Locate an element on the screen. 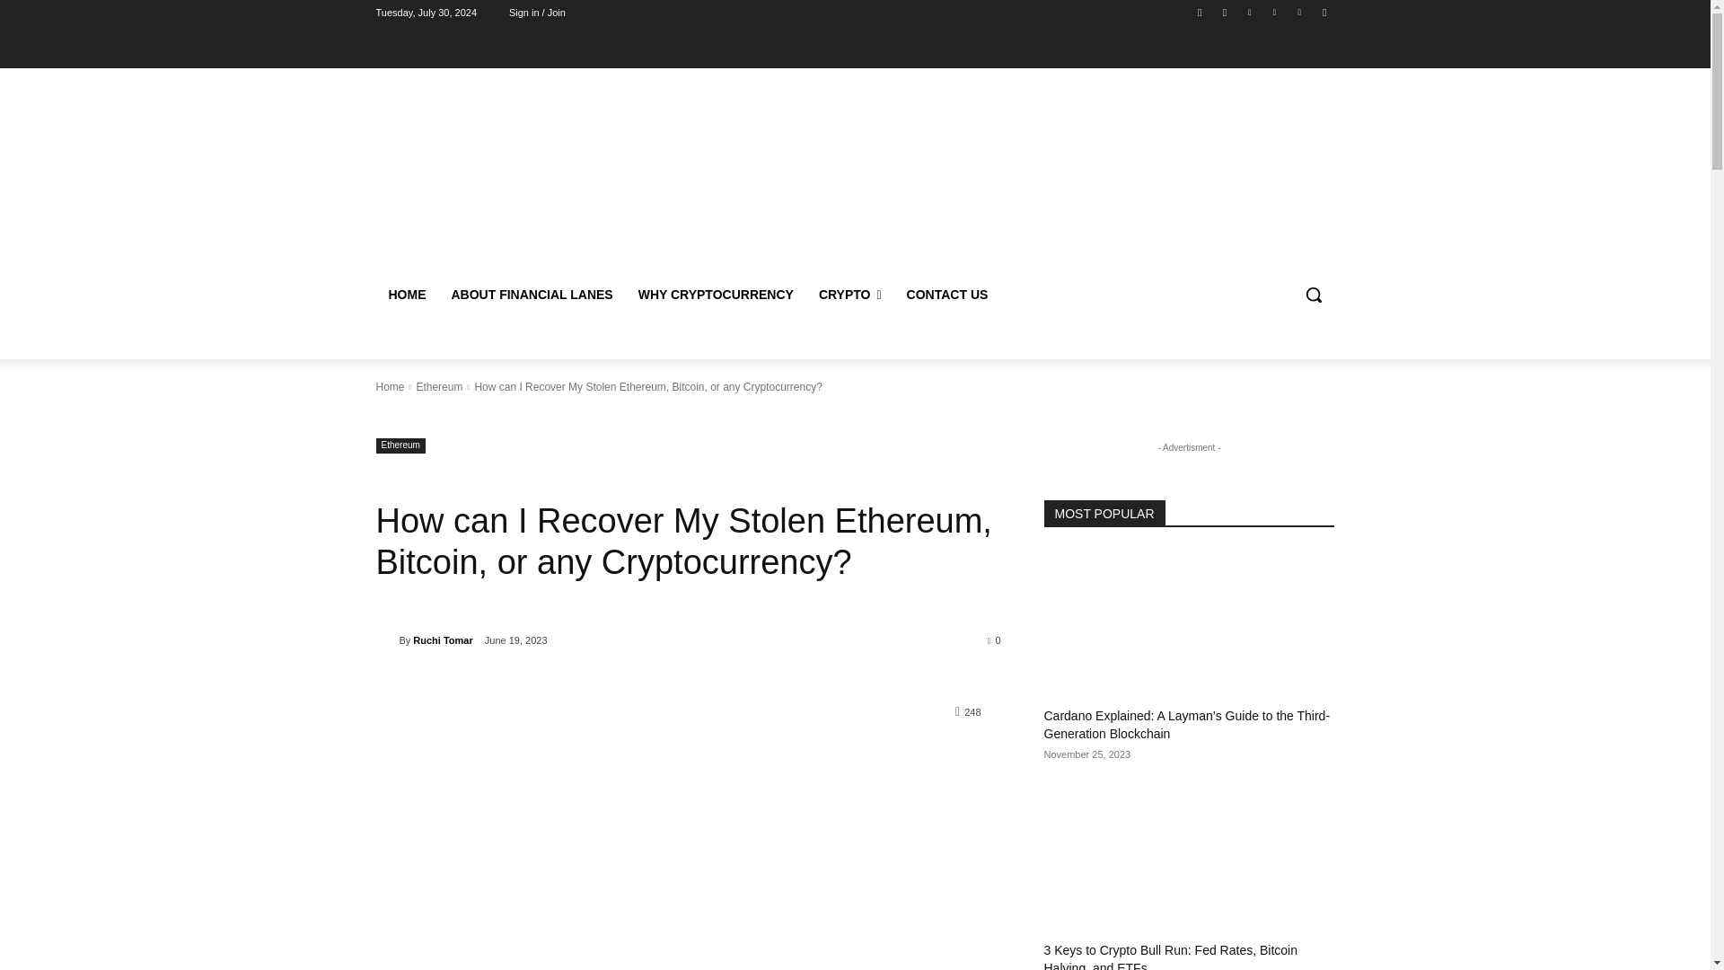  Youtube is located at coordinates (1324, 12).